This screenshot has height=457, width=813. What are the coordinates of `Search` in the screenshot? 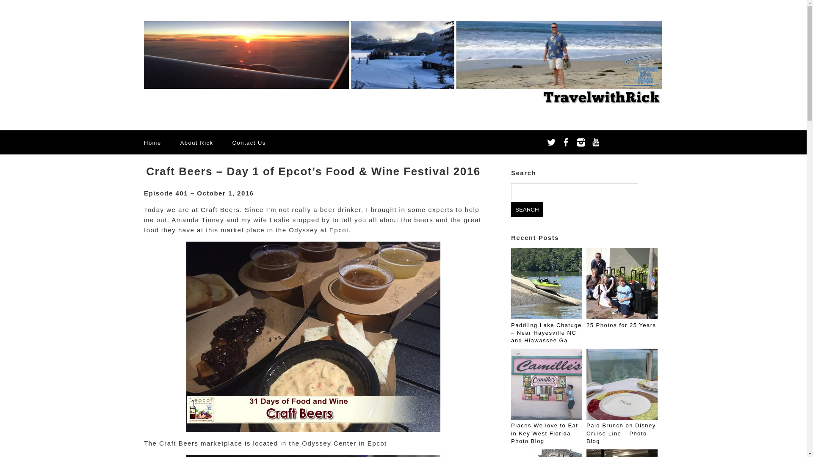 It's located at (527, 210).